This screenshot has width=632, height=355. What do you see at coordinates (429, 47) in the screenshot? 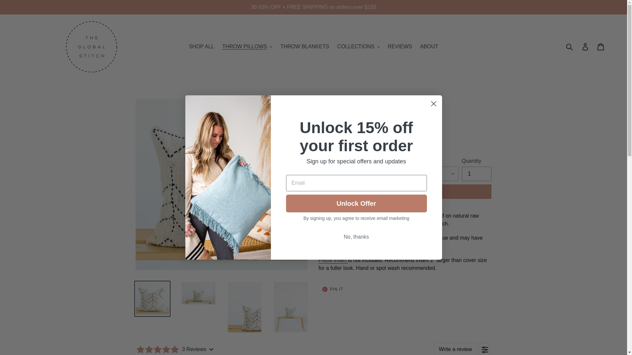
I see `ABOUT` at bounding box center [429, 47].